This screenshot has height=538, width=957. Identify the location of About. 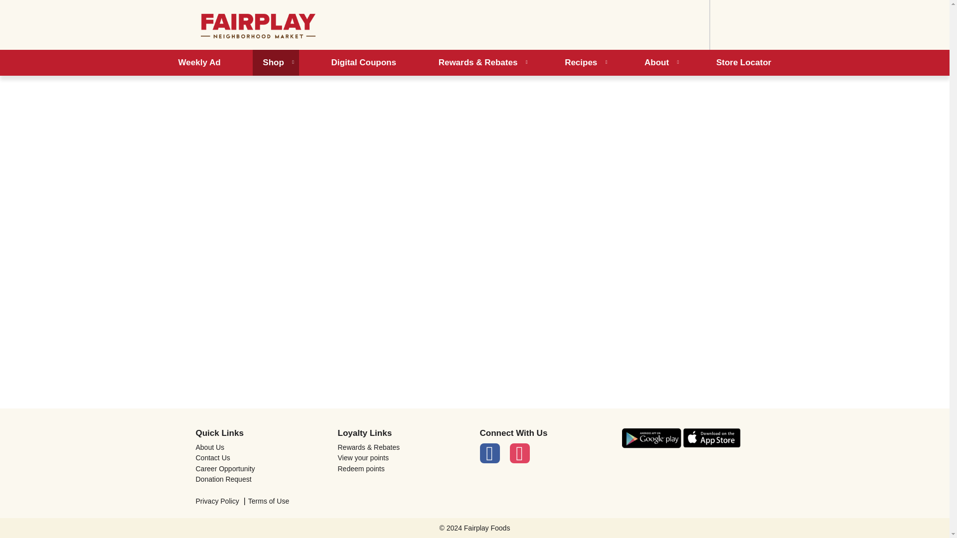
(659, 63).